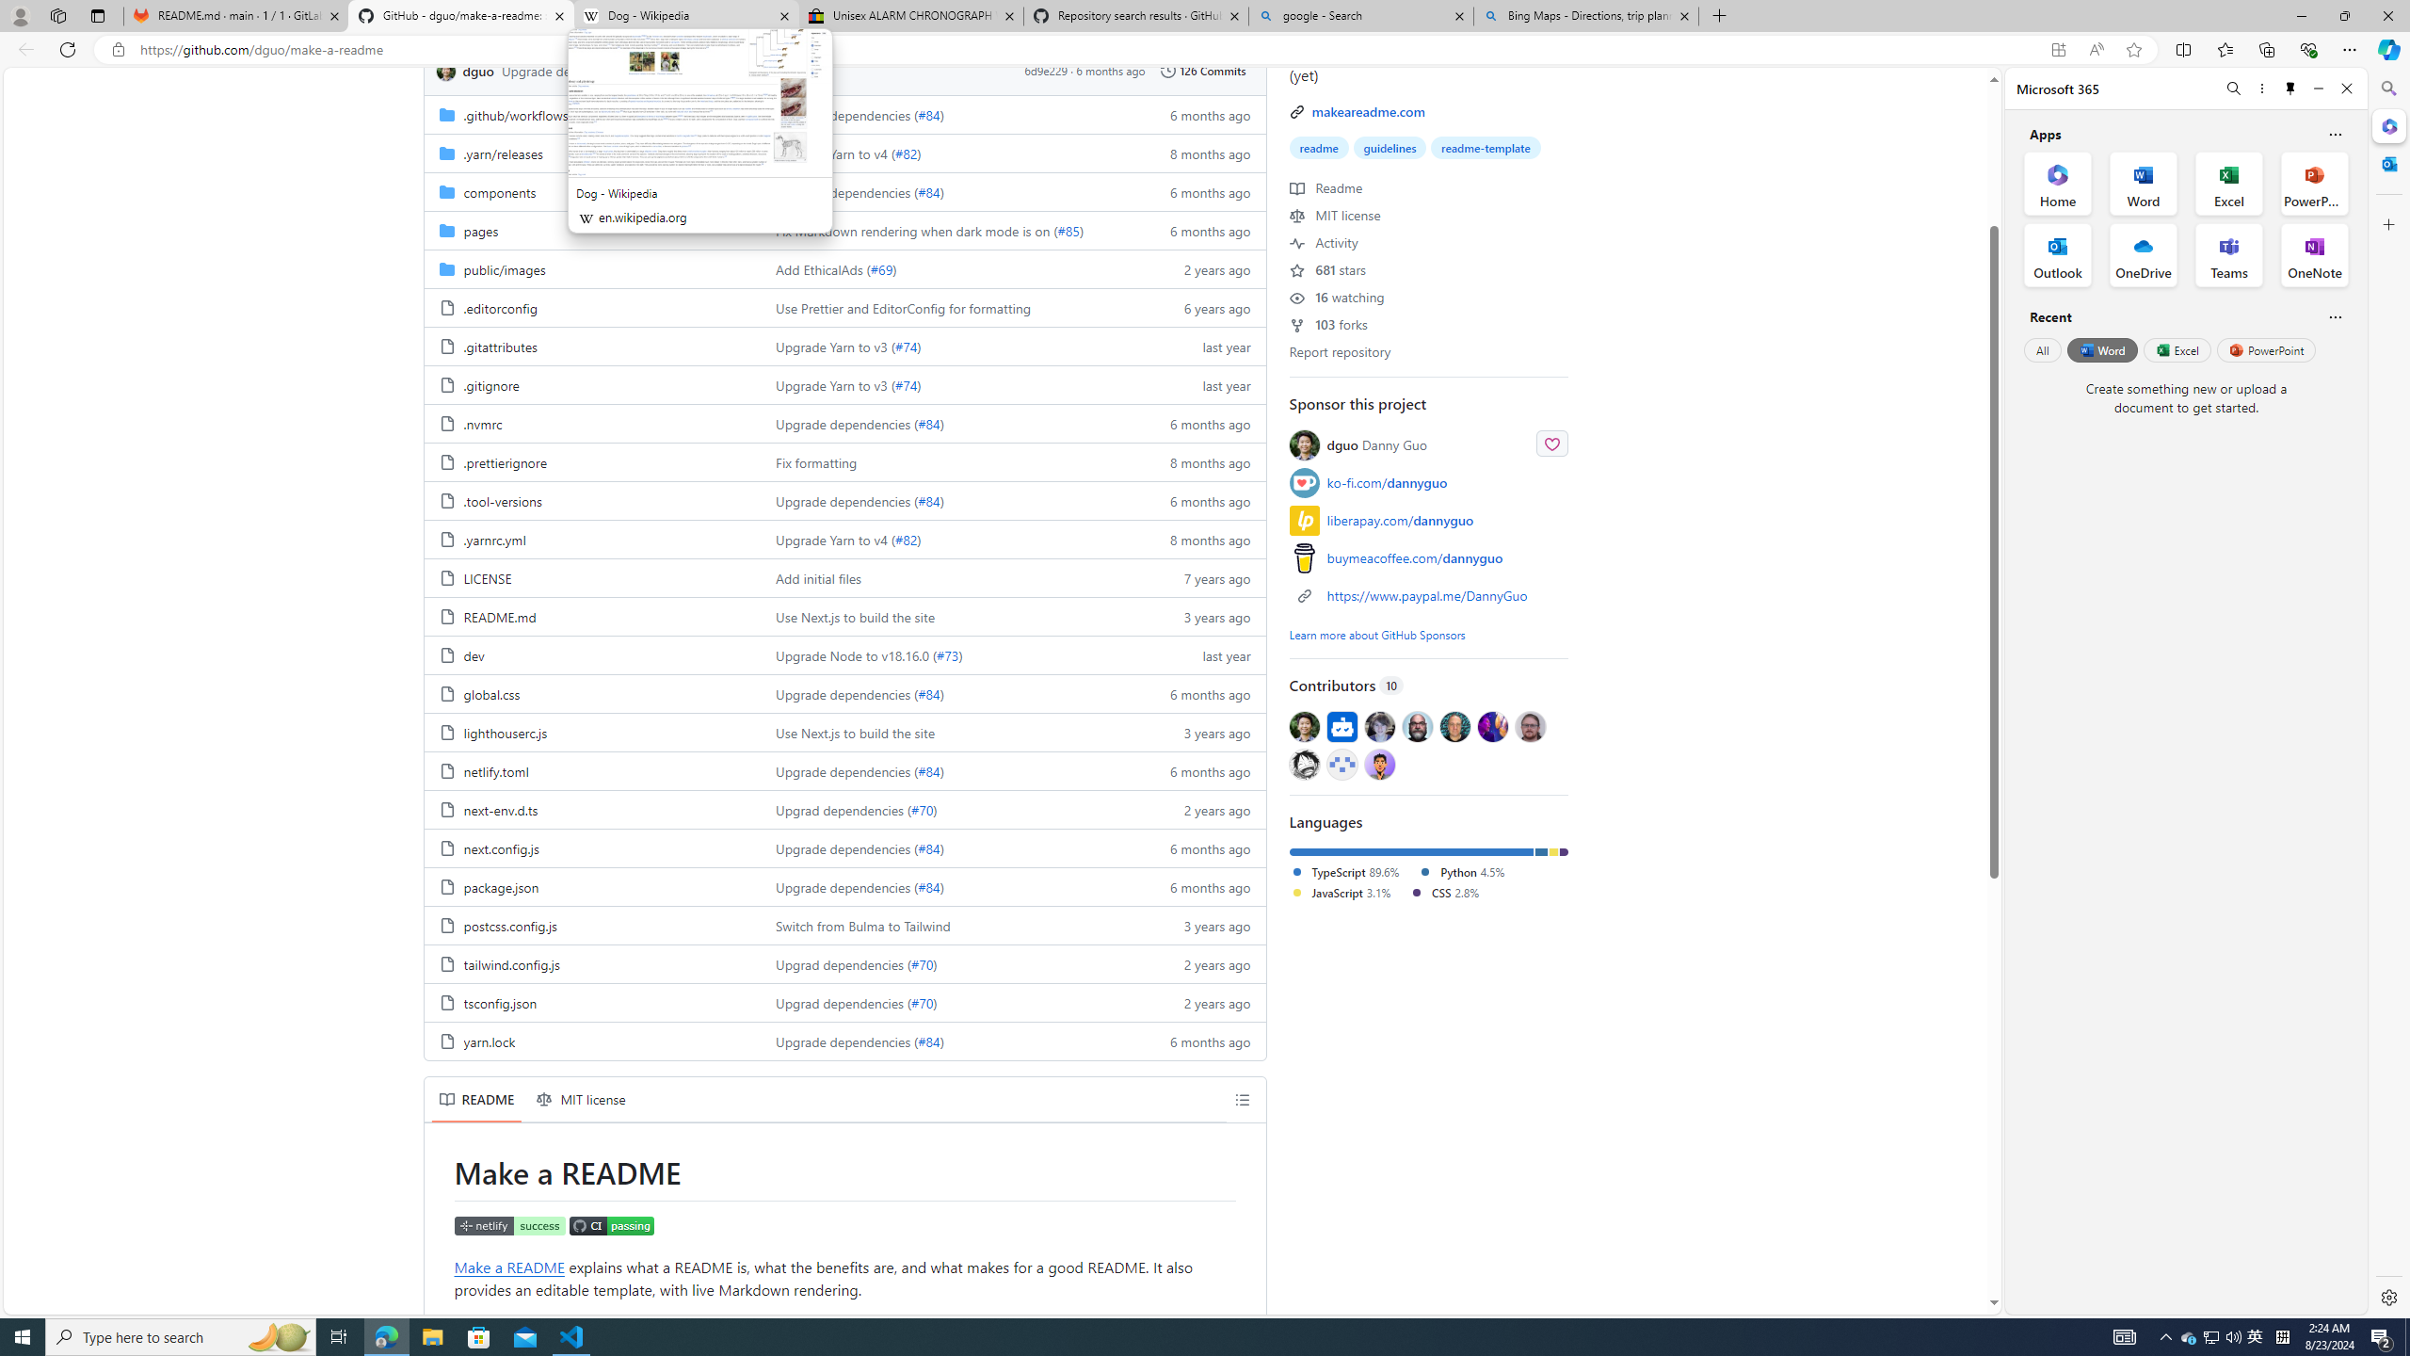  What do you see at coordinates (1201, 1002) in the screenshot?
I see `2 years ago` at bounding box center [1201, 1002].